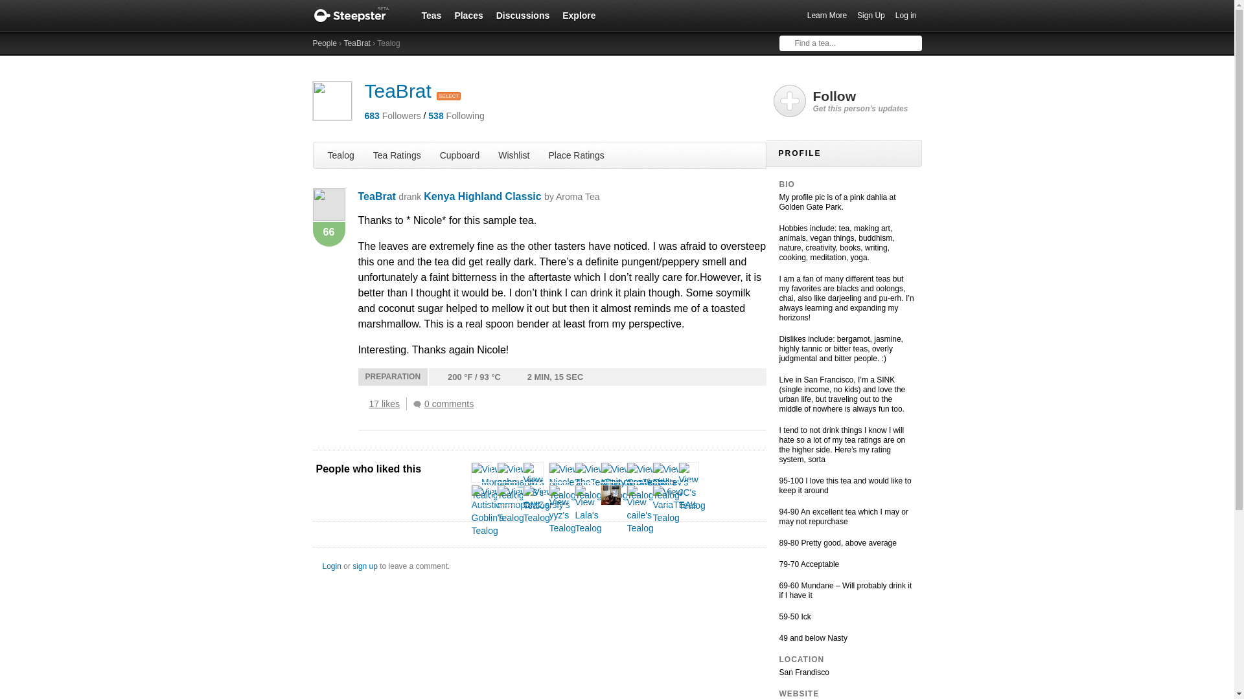 The width and height of the screenshot is (1244, 699). Describe the element at coordinates (362, 403) in the screenshot. I see `I Like This` at that location.